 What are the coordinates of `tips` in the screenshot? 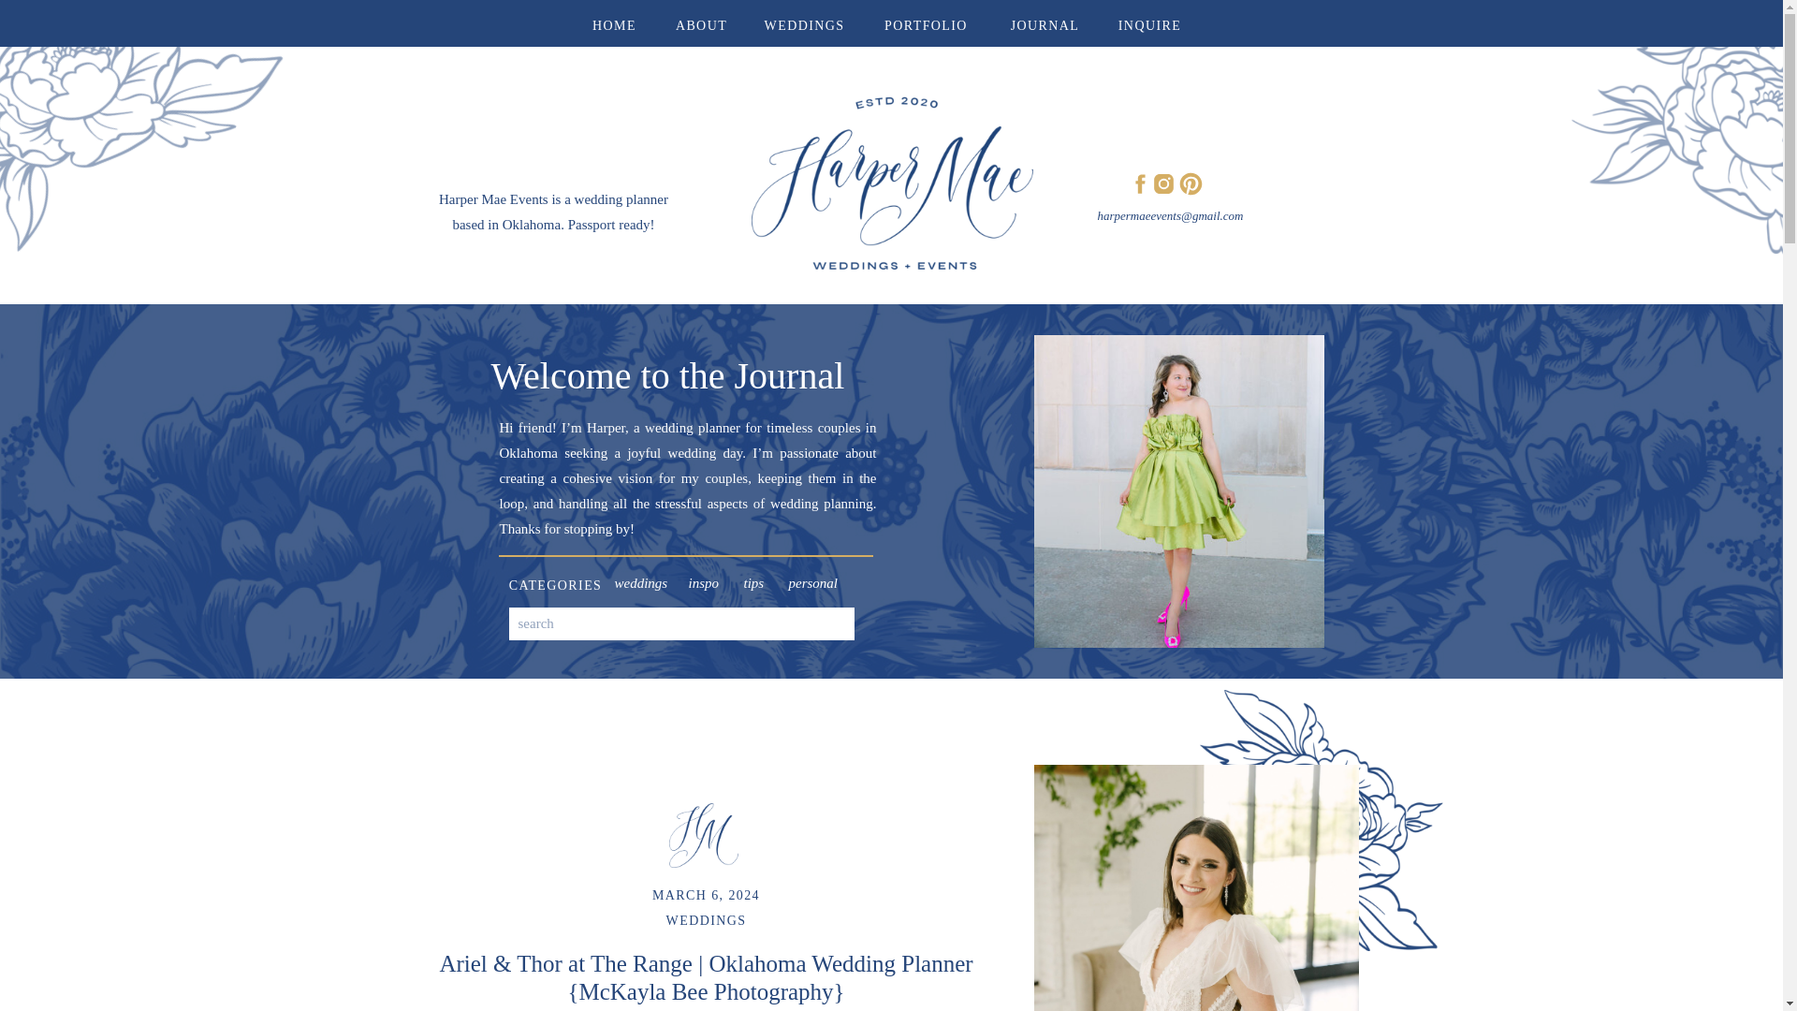 It's located at (765, 579).